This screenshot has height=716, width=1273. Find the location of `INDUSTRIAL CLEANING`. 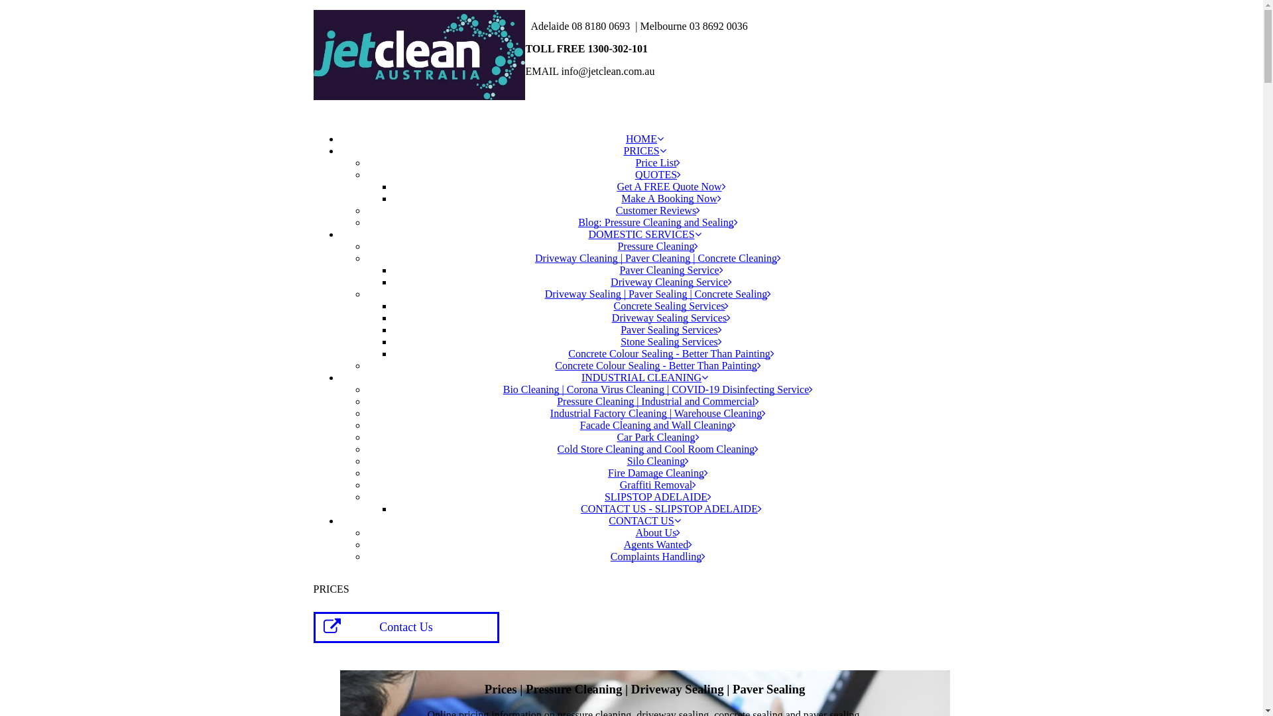

INDUSTRIAL CLEANING is located at coordinates (644, 378).